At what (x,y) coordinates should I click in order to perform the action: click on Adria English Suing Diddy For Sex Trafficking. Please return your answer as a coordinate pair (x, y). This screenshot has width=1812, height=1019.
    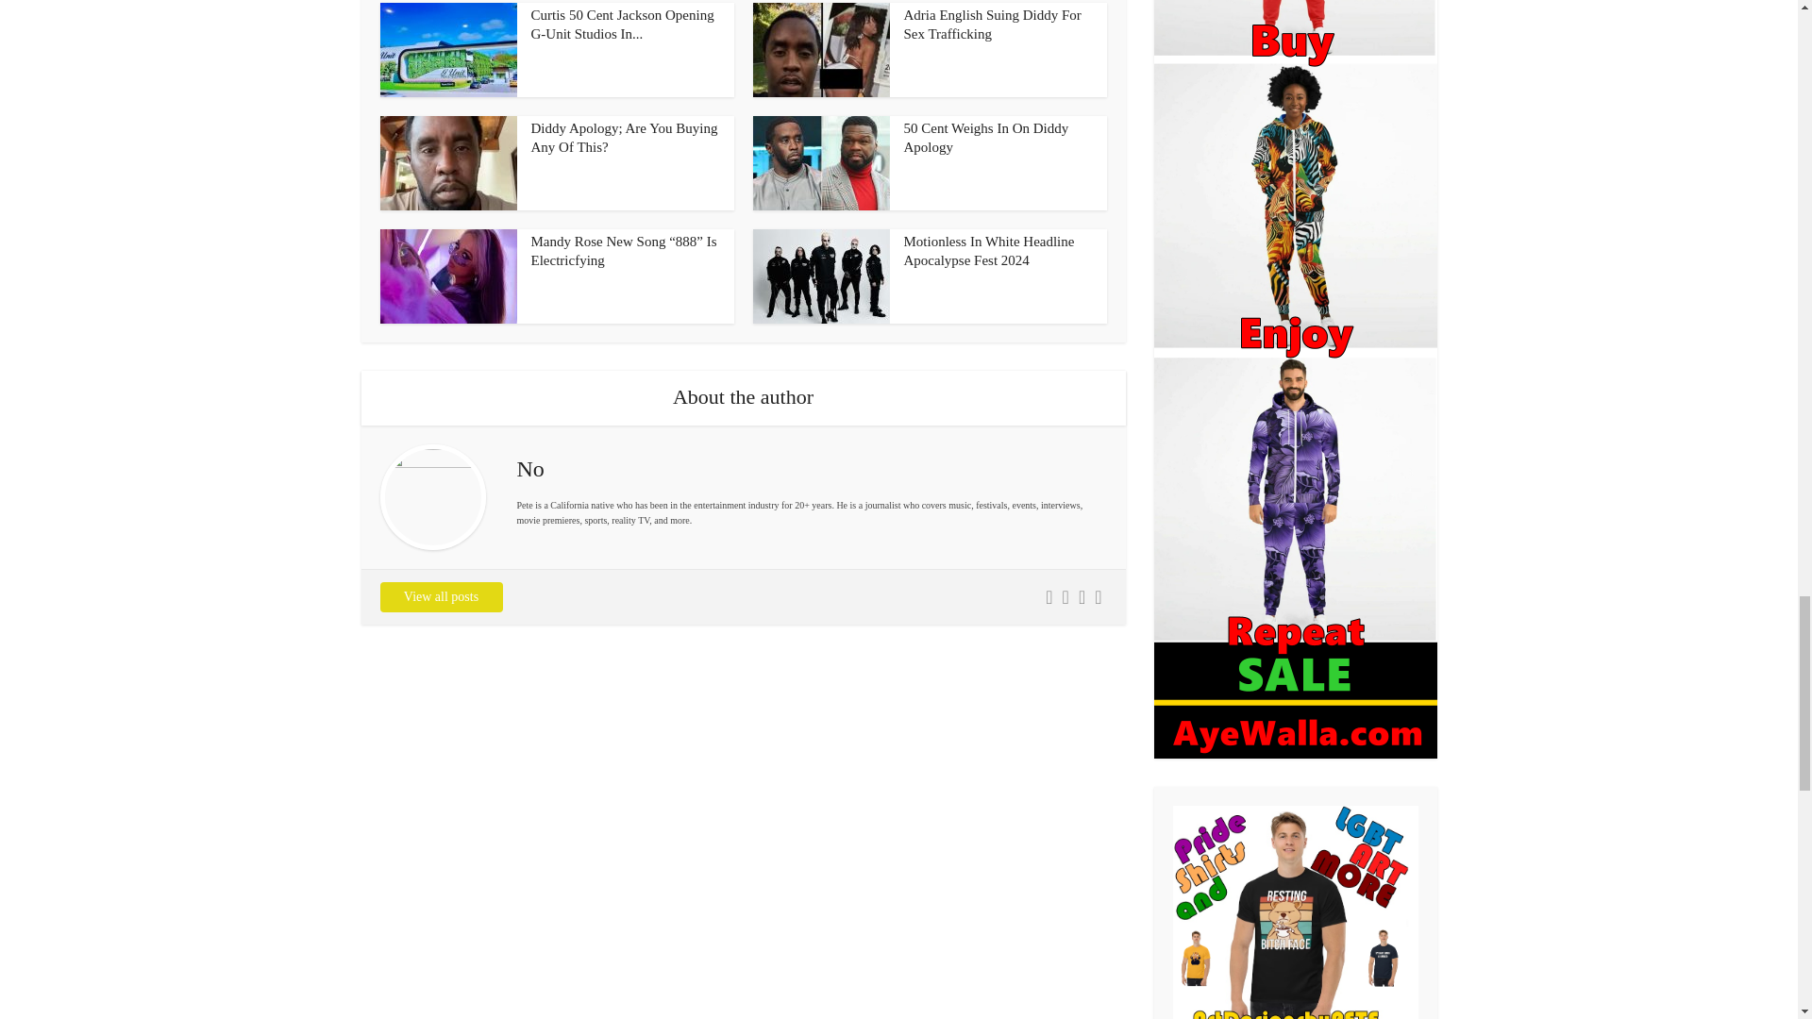
    Looking at the image, I should click on (993, 25).